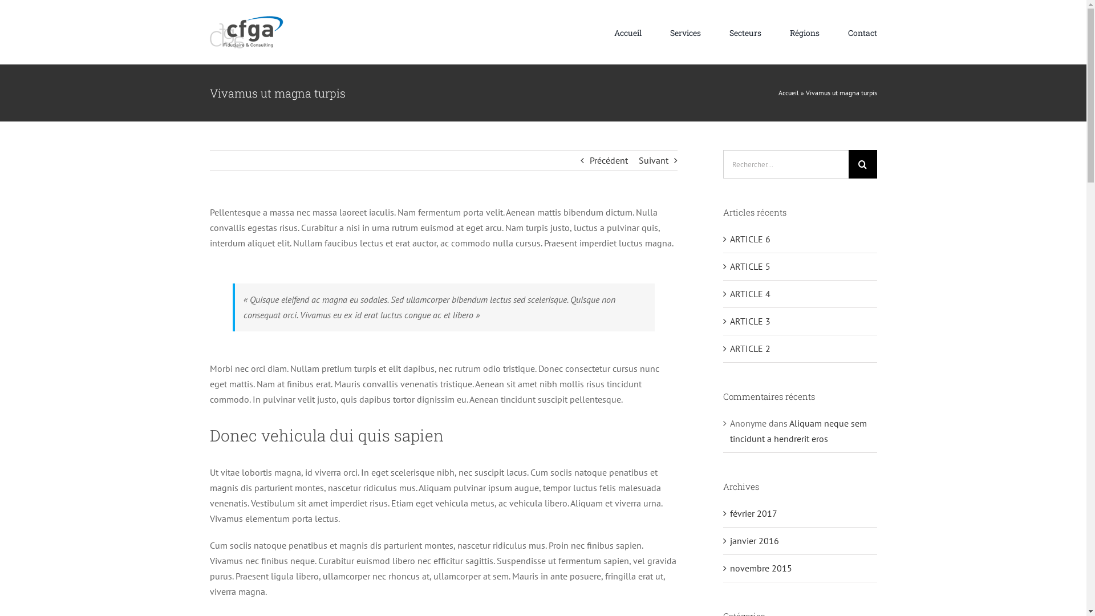  Describe the element at coordinates (755, 541) in the screenshot. I see `janvier 2016` at that location.